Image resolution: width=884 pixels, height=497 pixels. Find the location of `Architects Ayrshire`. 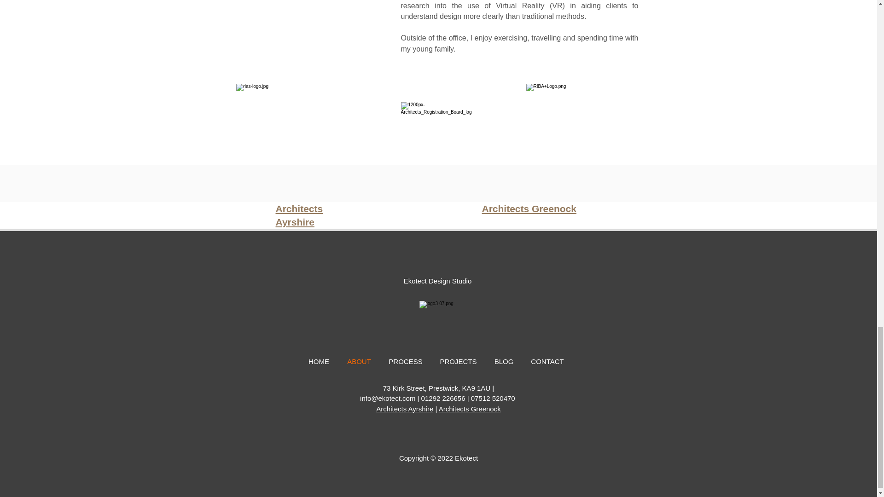

Architects Ayrshire is located at coordinates (404, 409).